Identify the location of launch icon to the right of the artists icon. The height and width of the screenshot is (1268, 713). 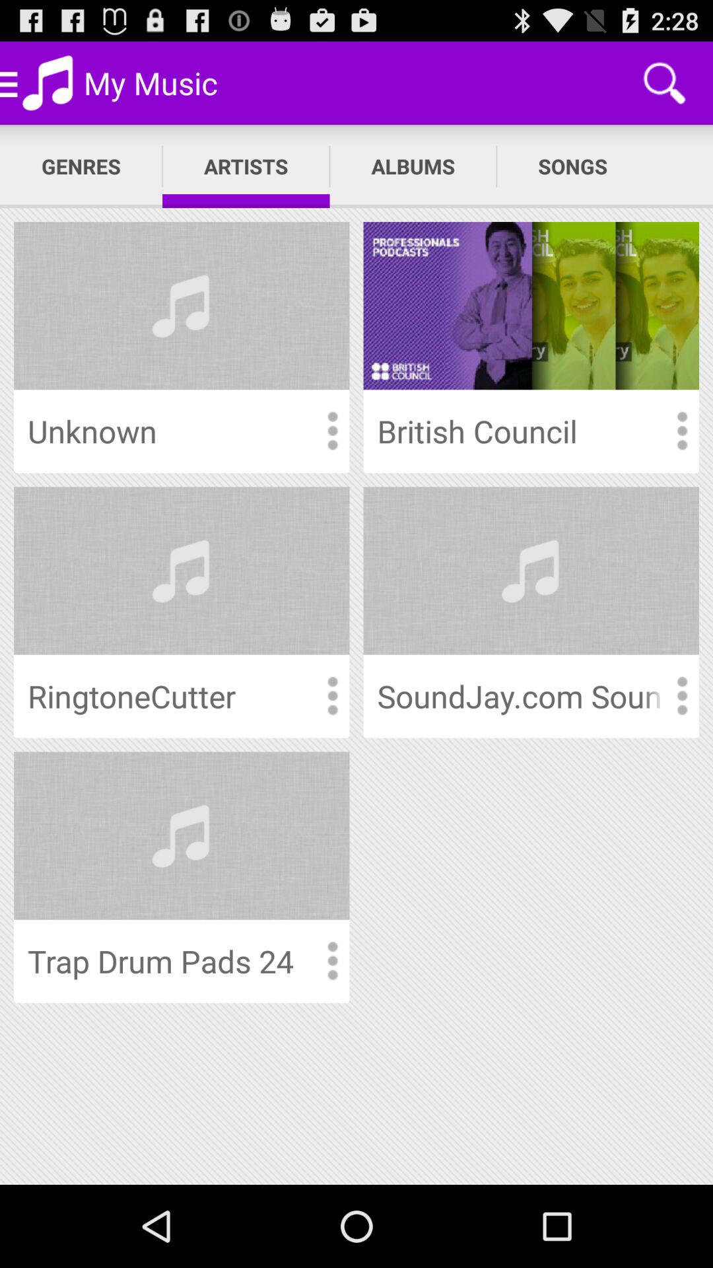
(413, 166).